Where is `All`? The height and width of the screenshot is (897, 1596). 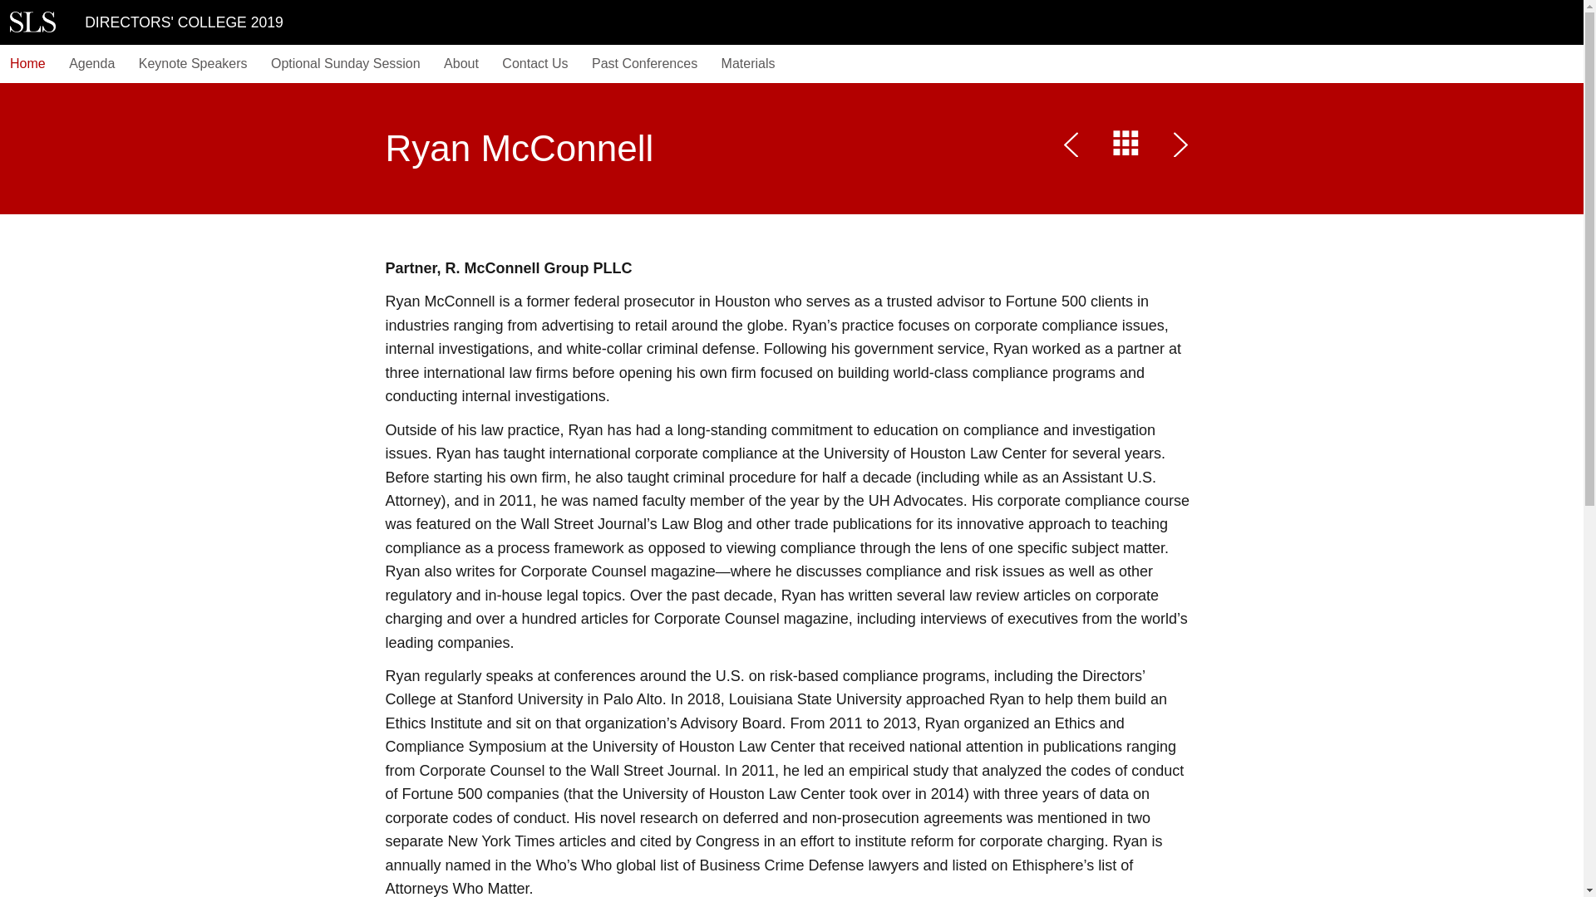 All is located at coordinates (1126, 147).